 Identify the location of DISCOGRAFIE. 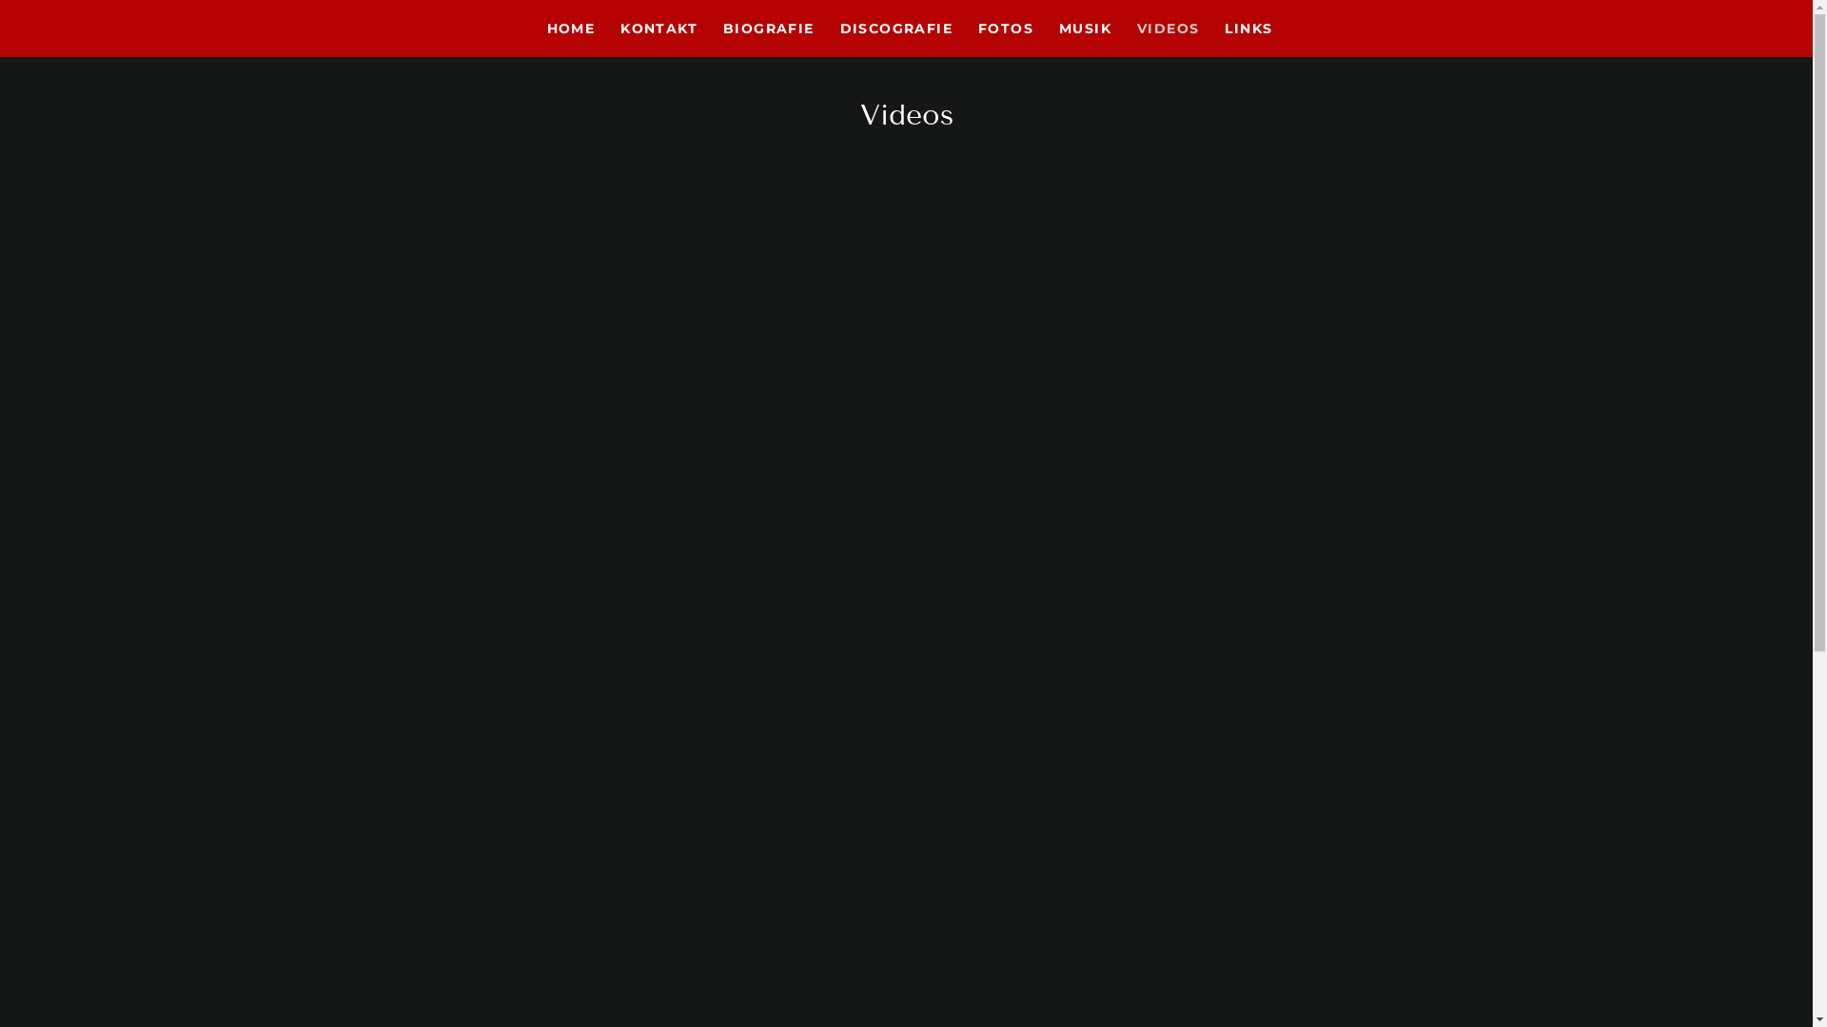
(893, 29).